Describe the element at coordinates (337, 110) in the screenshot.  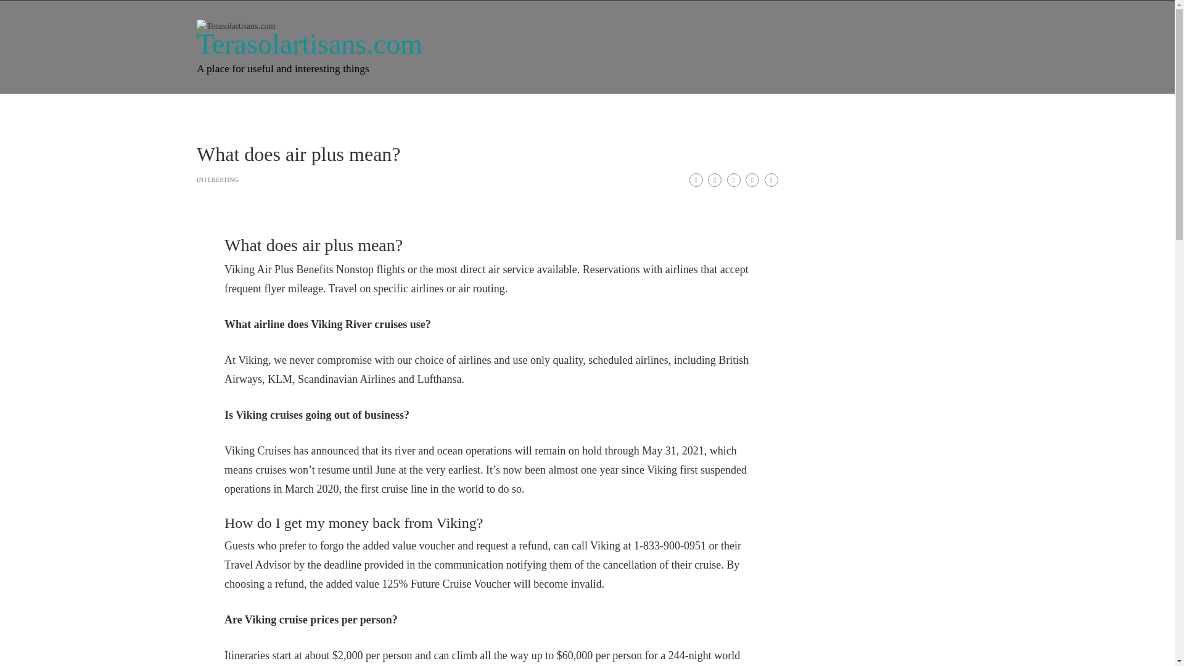
I see `Life` at that location.